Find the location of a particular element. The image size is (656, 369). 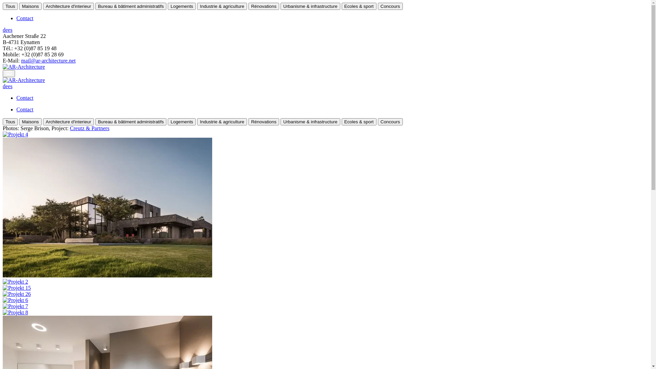

Creutz & Partners is located at coordinates (90, 128).